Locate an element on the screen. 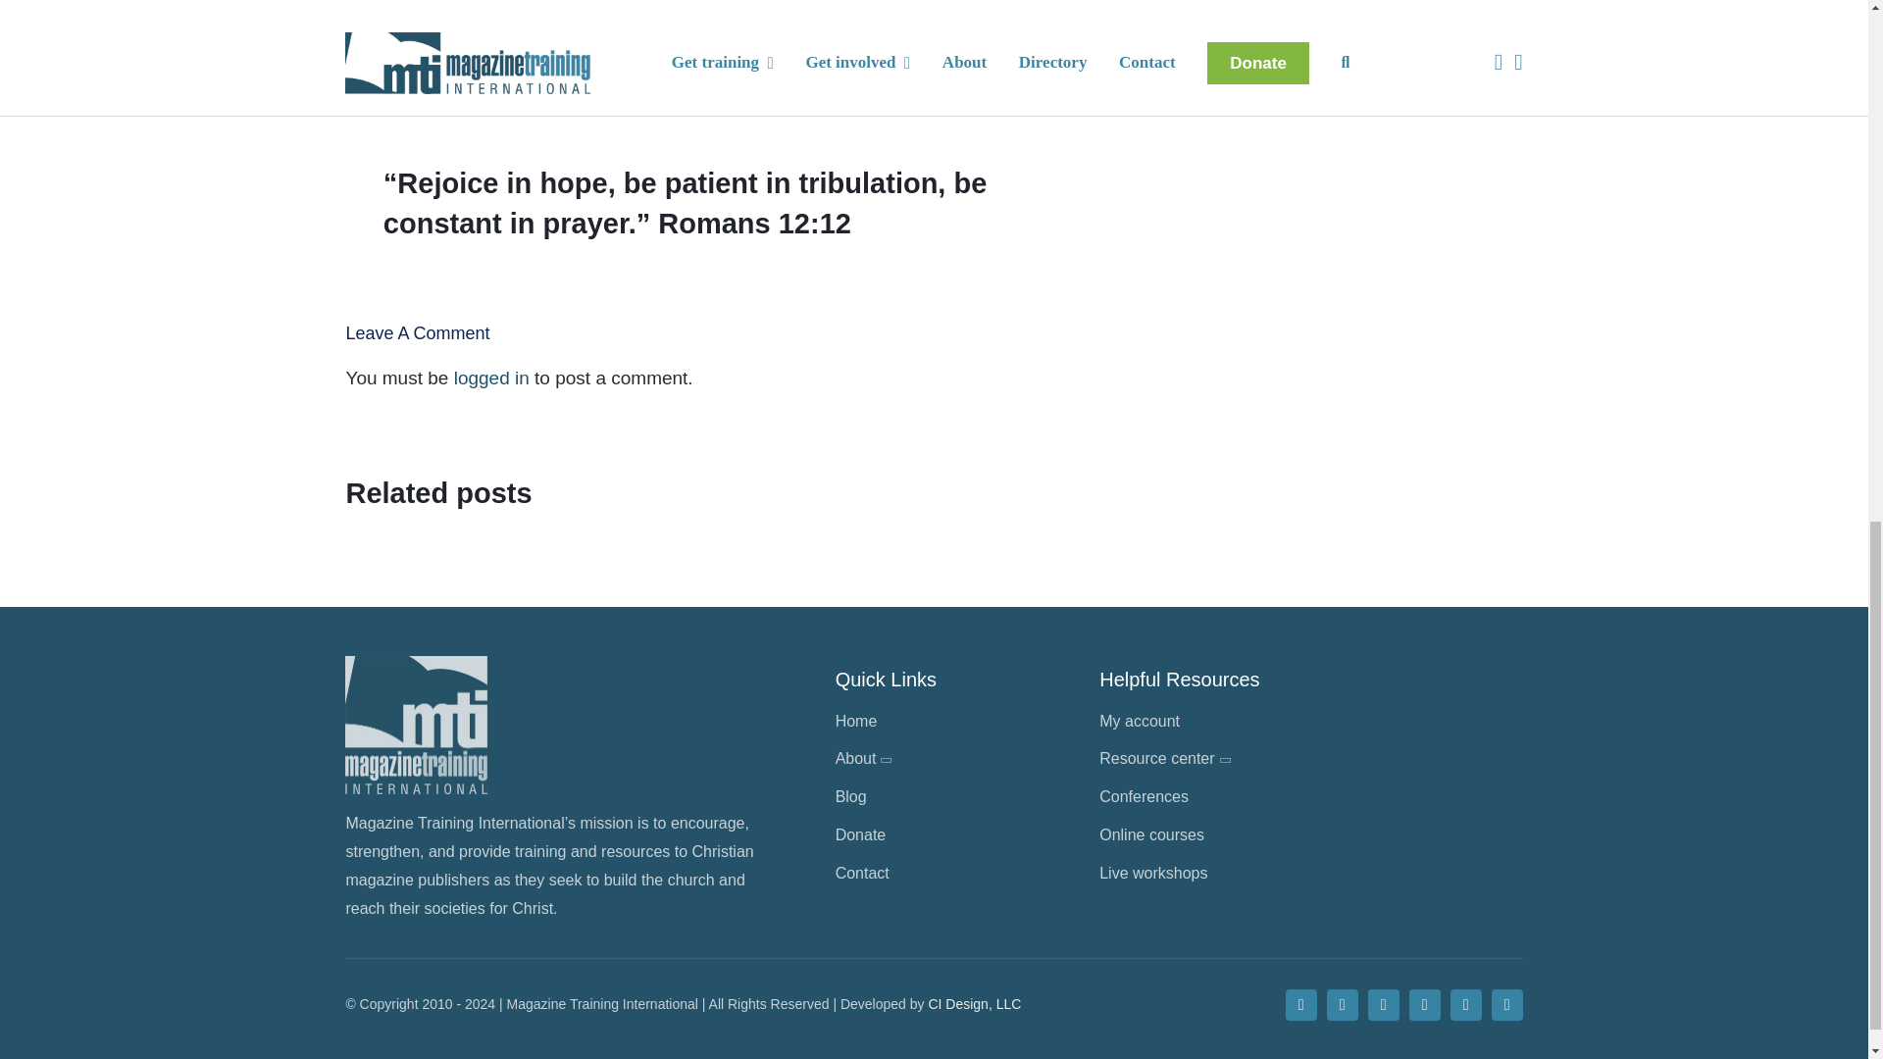  Pinterest is located at coordinates (1383, 1004).